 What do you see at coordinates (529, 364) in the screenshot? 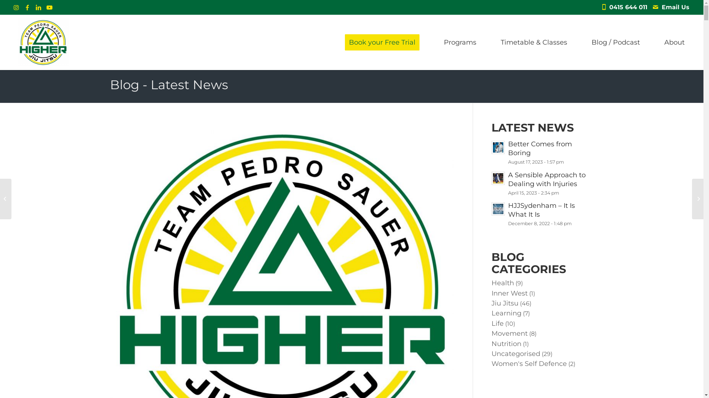
I see `Women's Self Defence` at bounding box center [529, 364].